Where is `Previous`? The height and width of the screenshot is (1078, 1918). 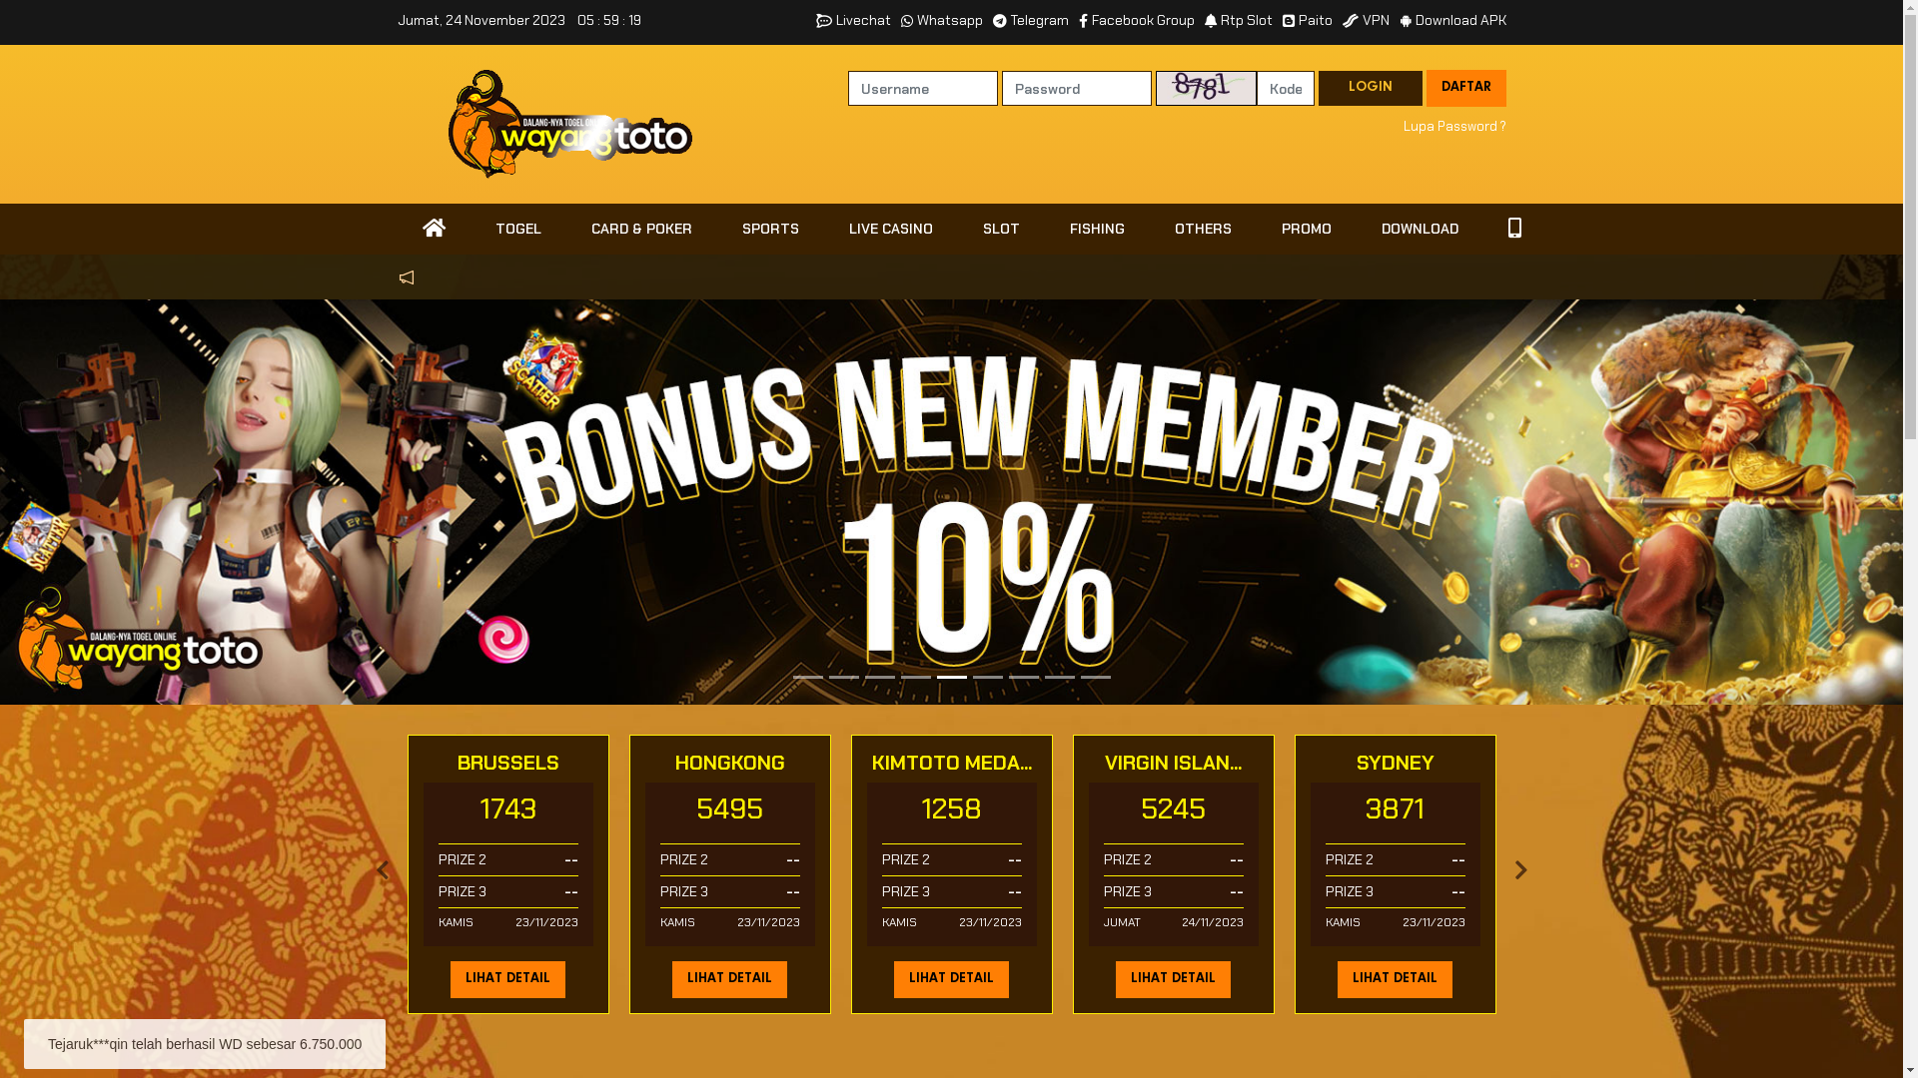 Previous is located at coordinates (382, 874).